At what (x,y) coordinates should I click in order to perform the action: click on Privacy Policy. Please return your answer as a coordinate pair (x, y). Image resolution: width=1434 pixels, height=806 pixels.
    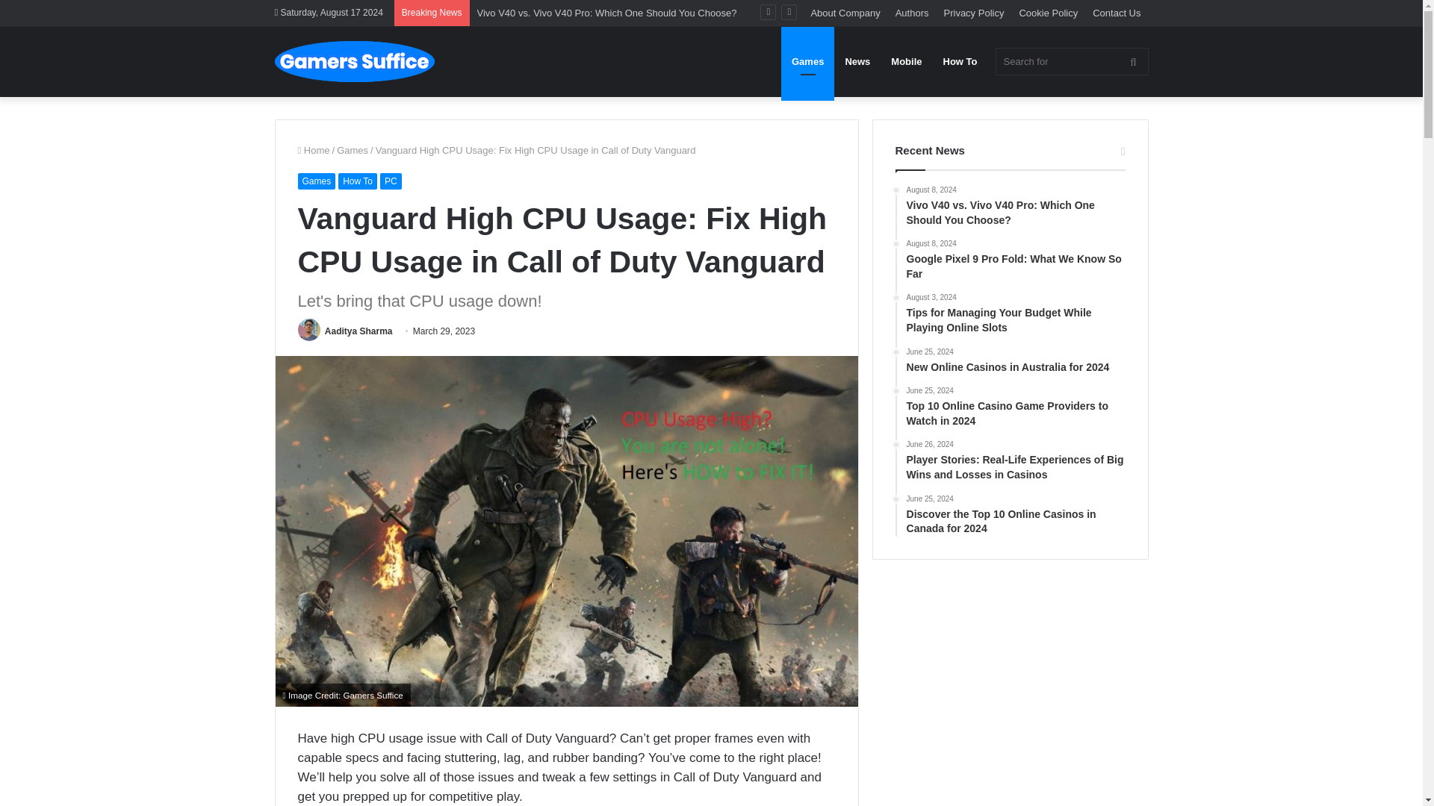
    Looking at the image, I should click on (974, 13).